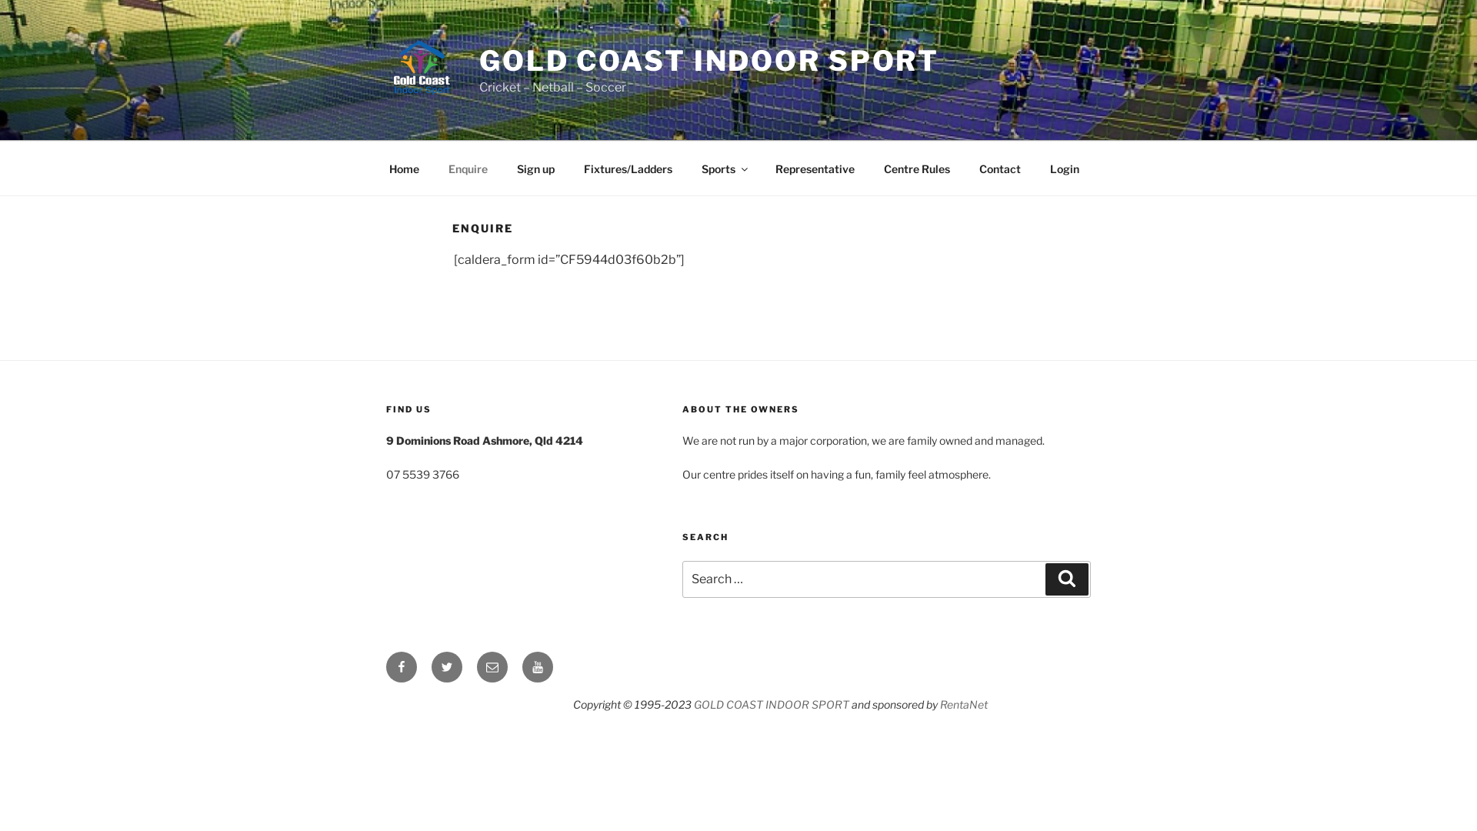  I want to click on Search, so click(1067, 579).